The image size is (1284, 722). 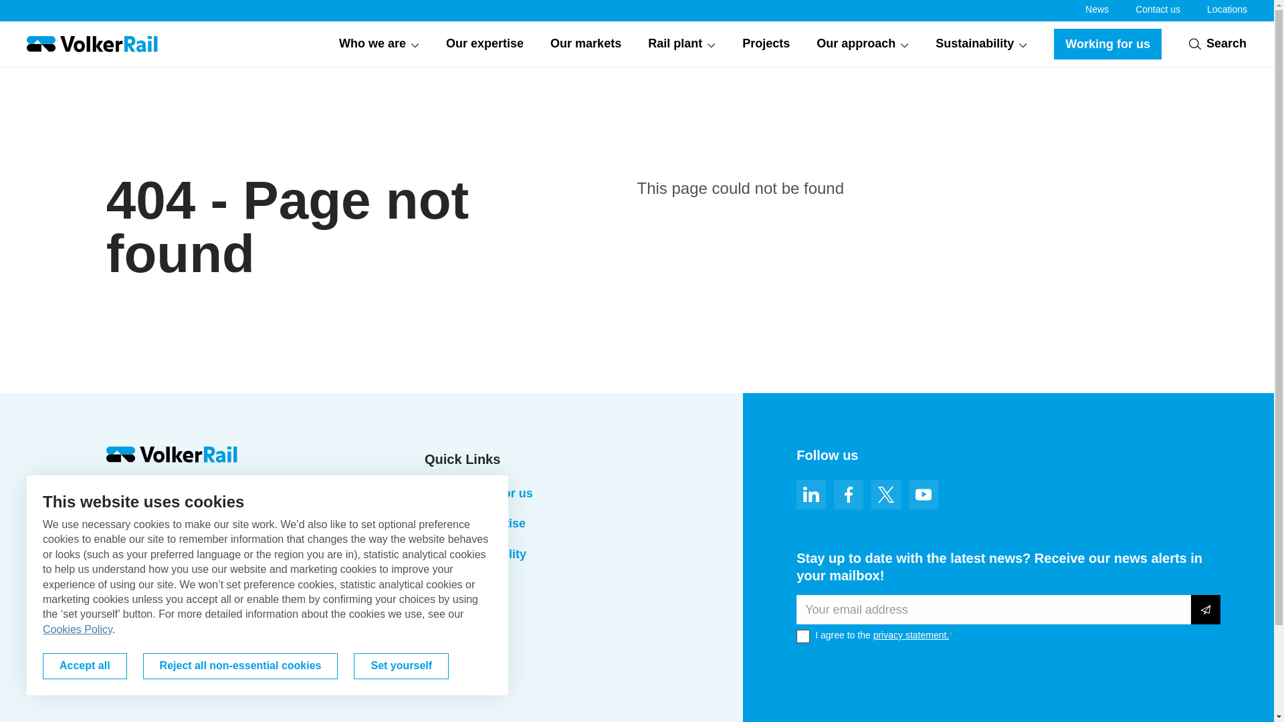 I want to click on Contact us, so click(x=1157, y=9).